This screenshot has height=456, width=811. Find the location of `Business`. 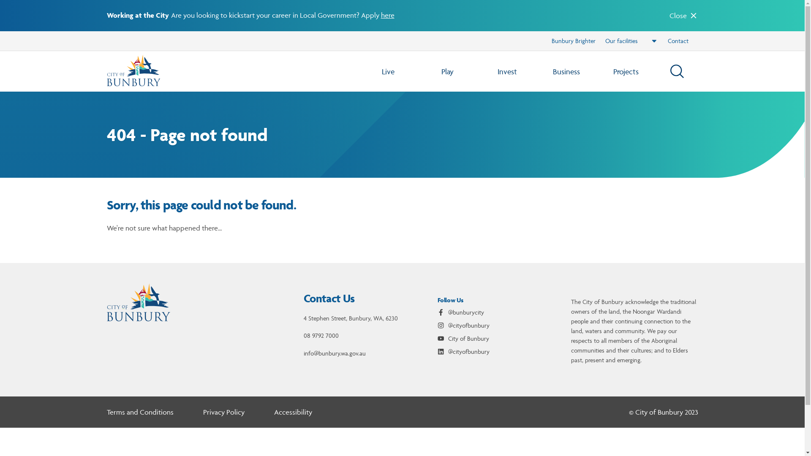

Business is located at coordinates (567, 71).